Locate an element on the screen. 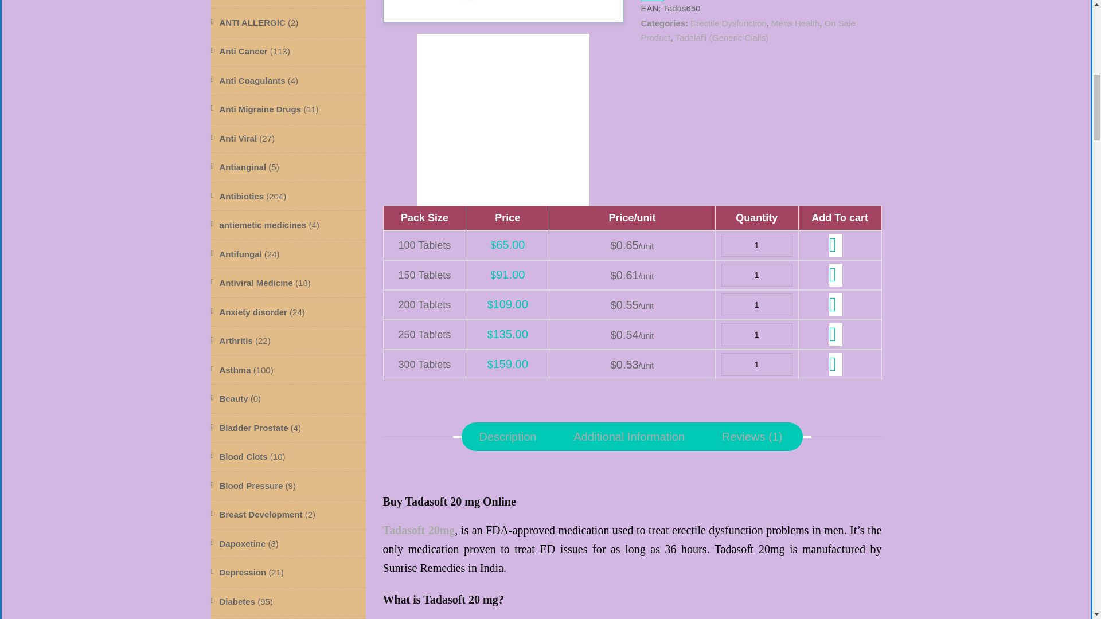  Qty is located at coordinates (757, 364).